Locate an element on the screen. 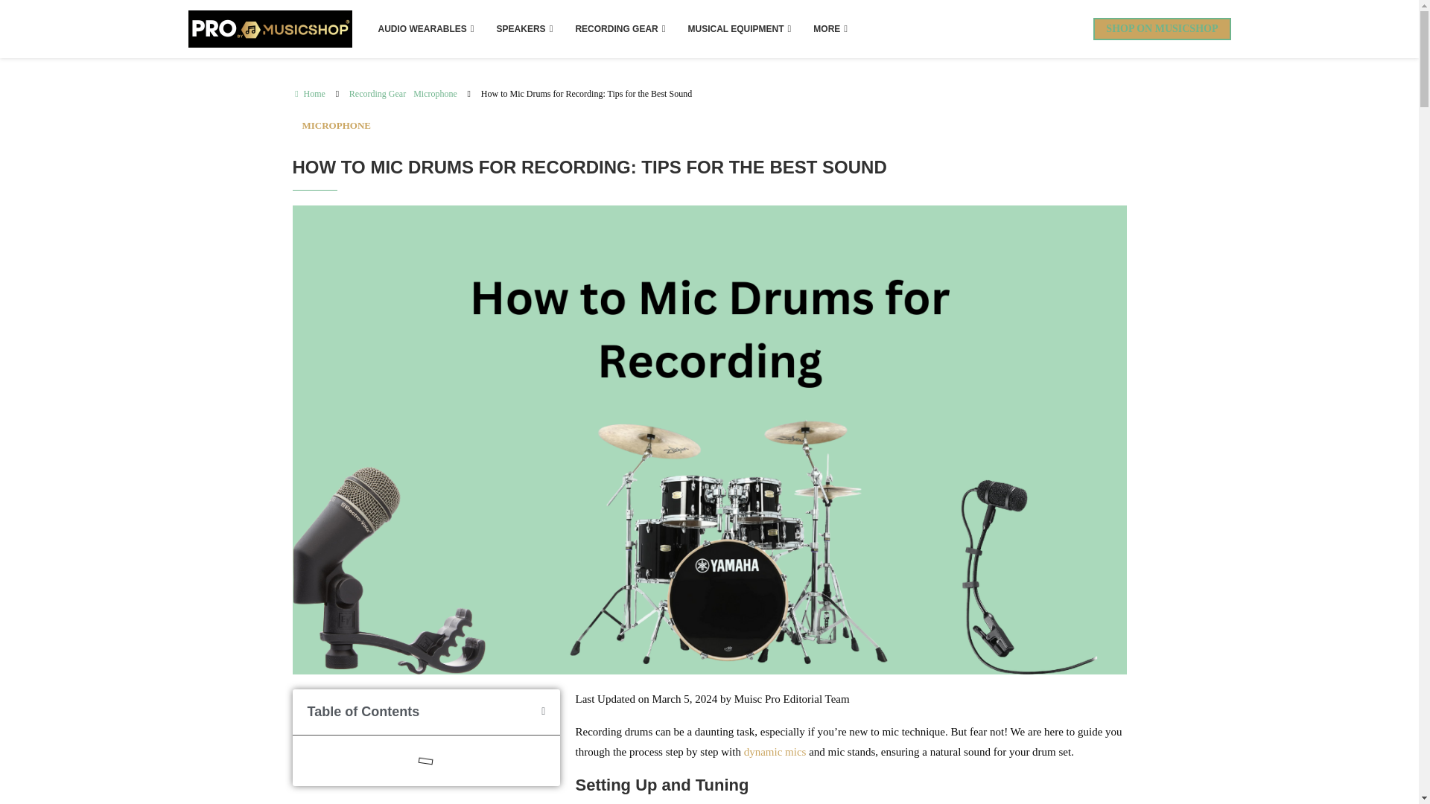 This screenshot has height=804, width=1430. SPEAKERS is located at coordinates (525, 28).